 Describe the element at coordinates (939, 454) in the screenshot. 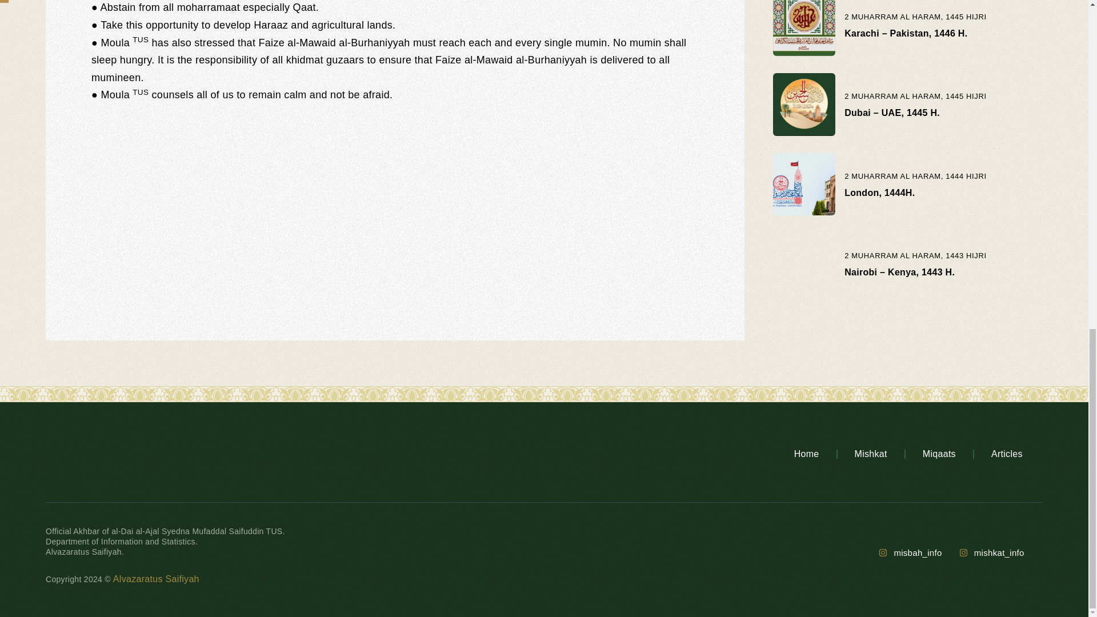

I see `Miqaats` at that location.